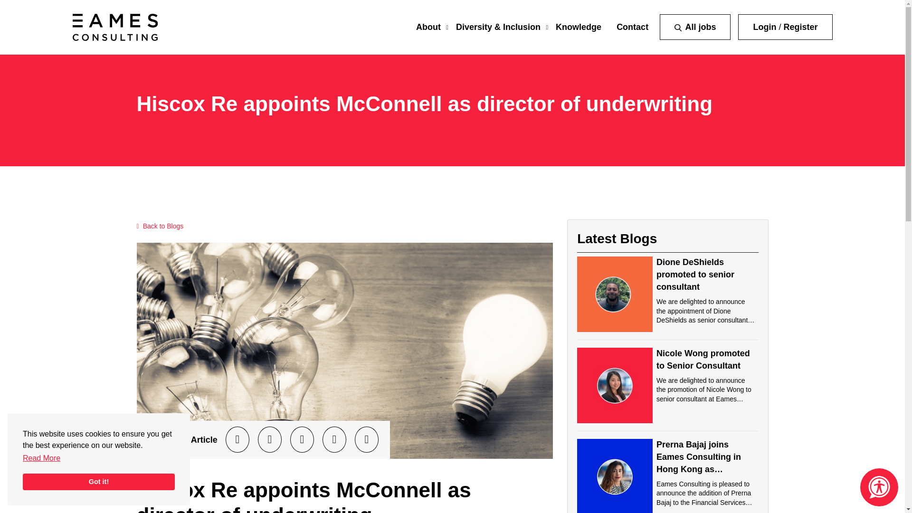 The image size is (912, 513). Describe the element at coordinates (632, 27) in the screenshot. I see `Contact` at that location.